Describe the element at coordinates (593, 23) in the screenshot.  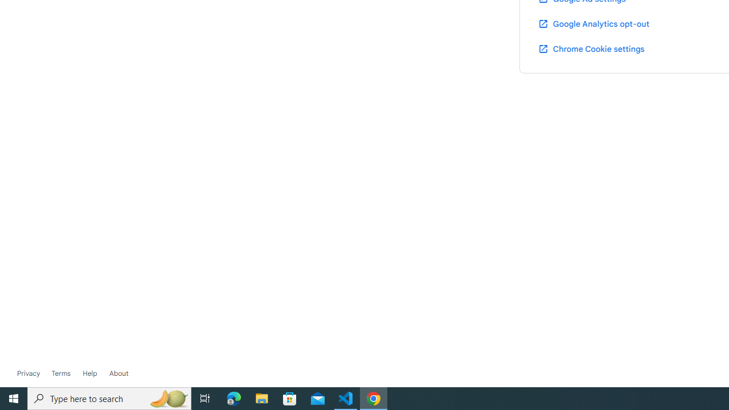
I see `Google Analytics opt-out` at that location.